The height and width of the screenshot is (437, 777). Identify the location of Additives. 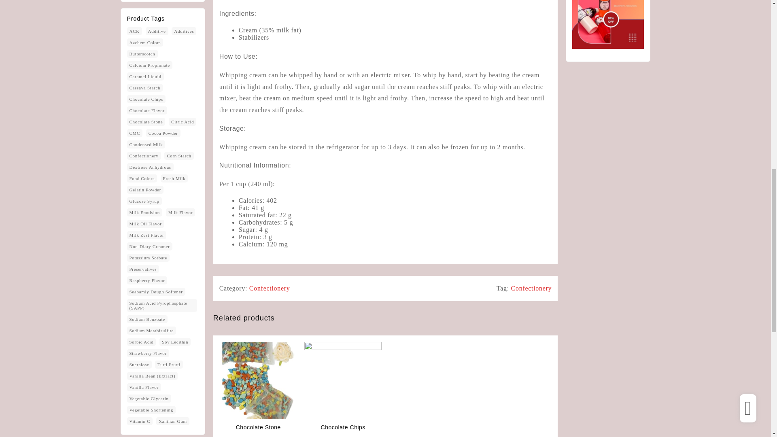
(184, 31).